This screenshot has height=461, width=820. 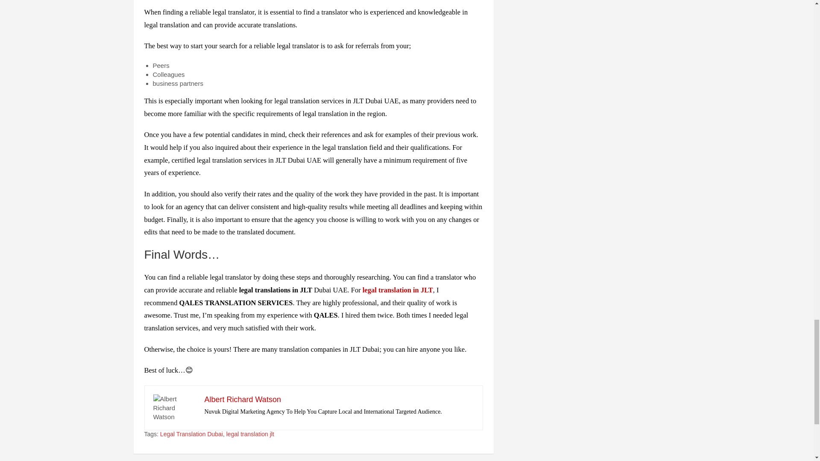 I want to click on legal translation in JLT, so click(x=397, y=290).